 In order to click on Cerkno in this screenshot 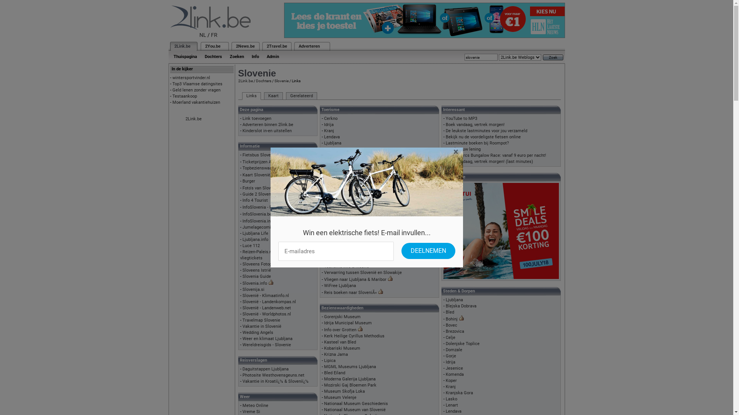, I will do `click(331, 118)`.